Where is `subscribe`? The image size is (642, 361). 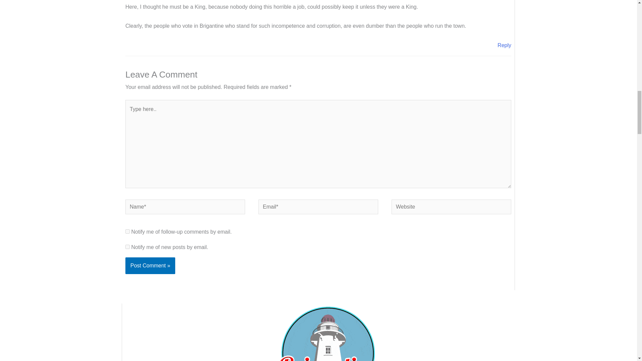 subscribe is located at coordinates (127, 231).